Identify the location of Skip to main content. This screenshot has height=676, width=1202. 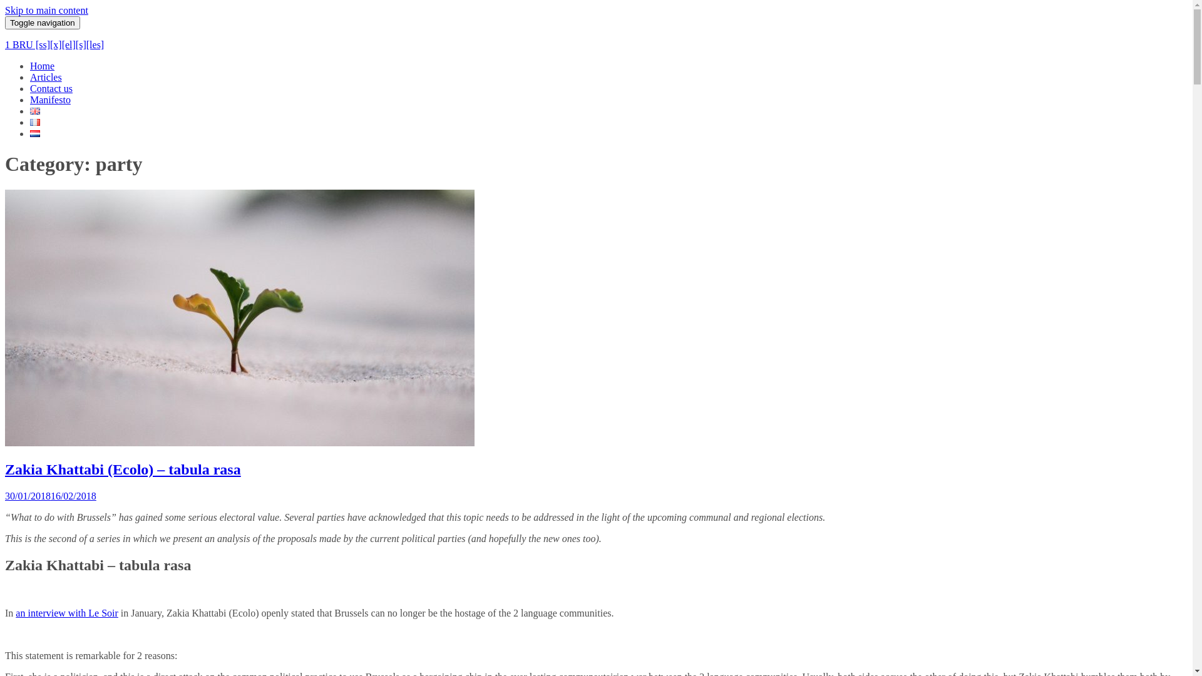
(46, 10).